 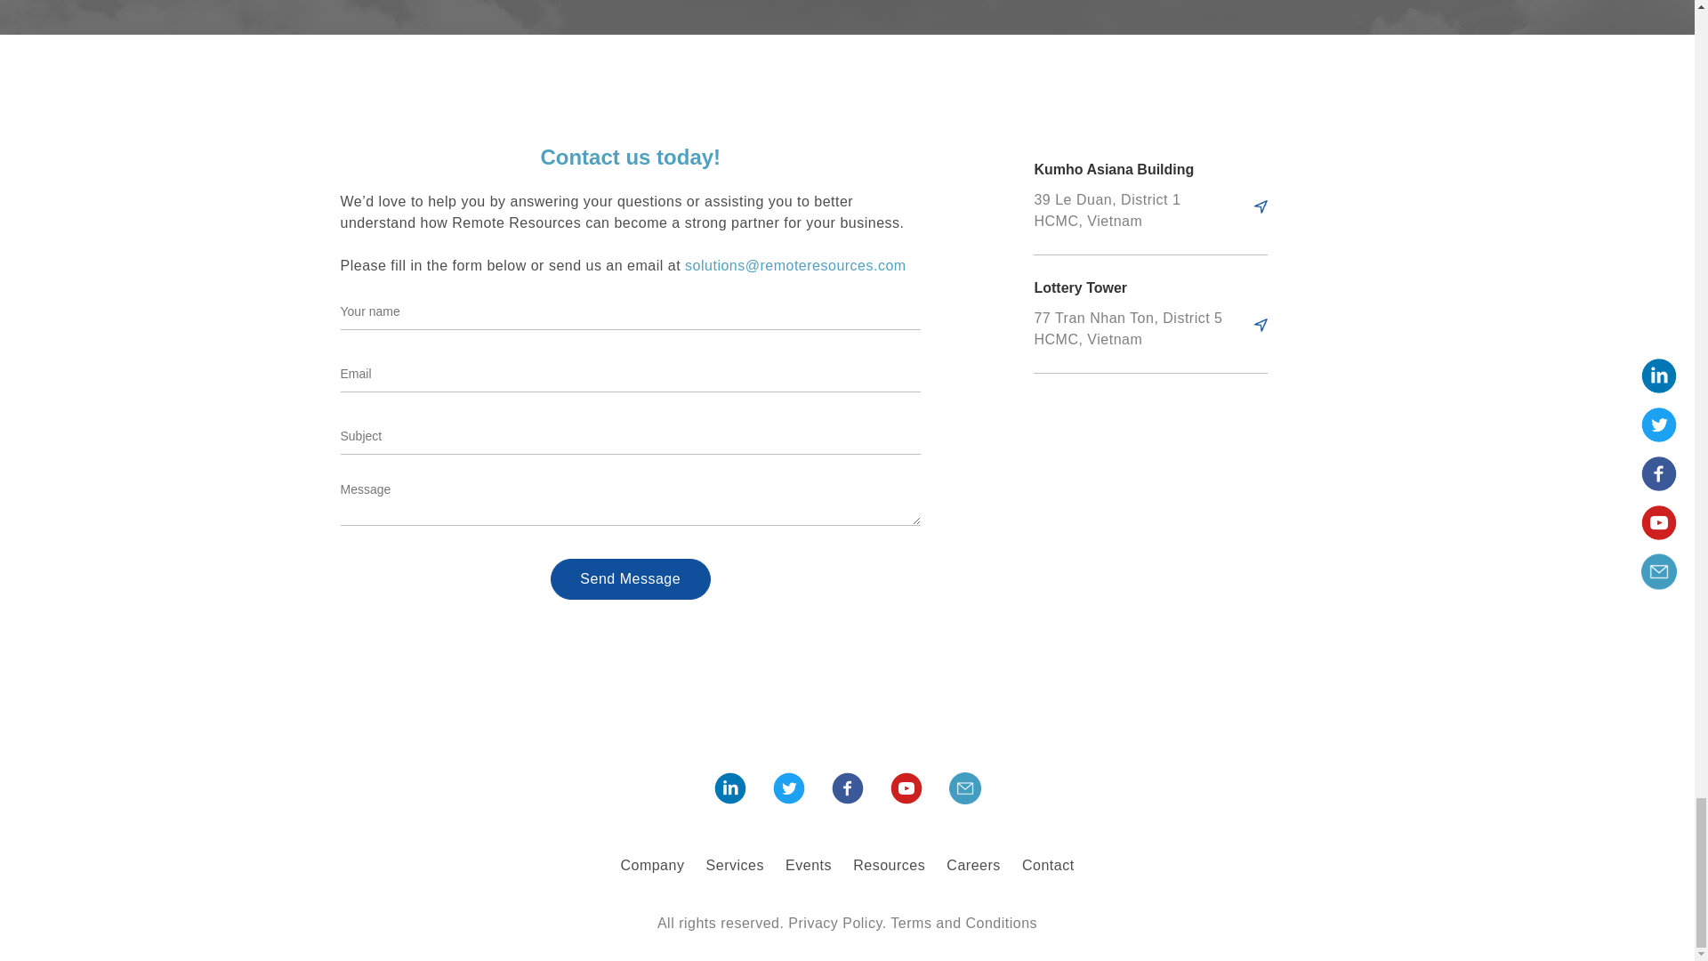 I want to click on Send Message, so click(x=630, y=578).